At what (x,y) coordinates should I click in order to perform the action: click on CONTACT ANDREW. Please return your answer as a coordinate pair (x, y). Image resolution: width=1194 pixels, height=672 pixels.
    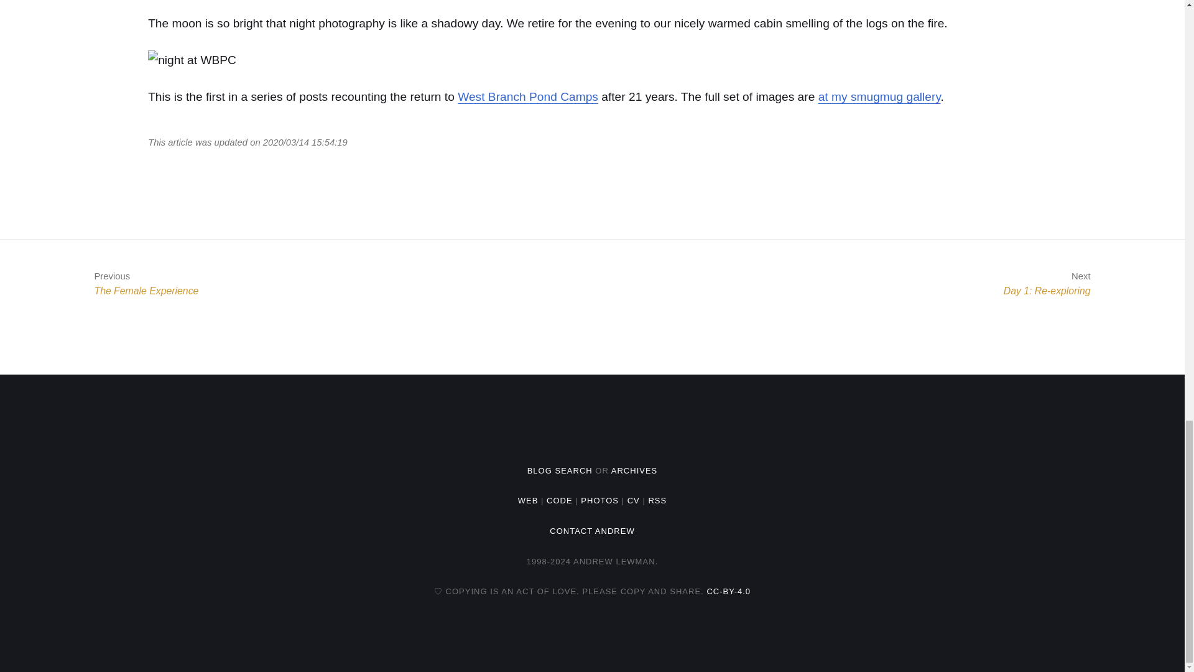
    Looking at the image, I should click on (560, 470).